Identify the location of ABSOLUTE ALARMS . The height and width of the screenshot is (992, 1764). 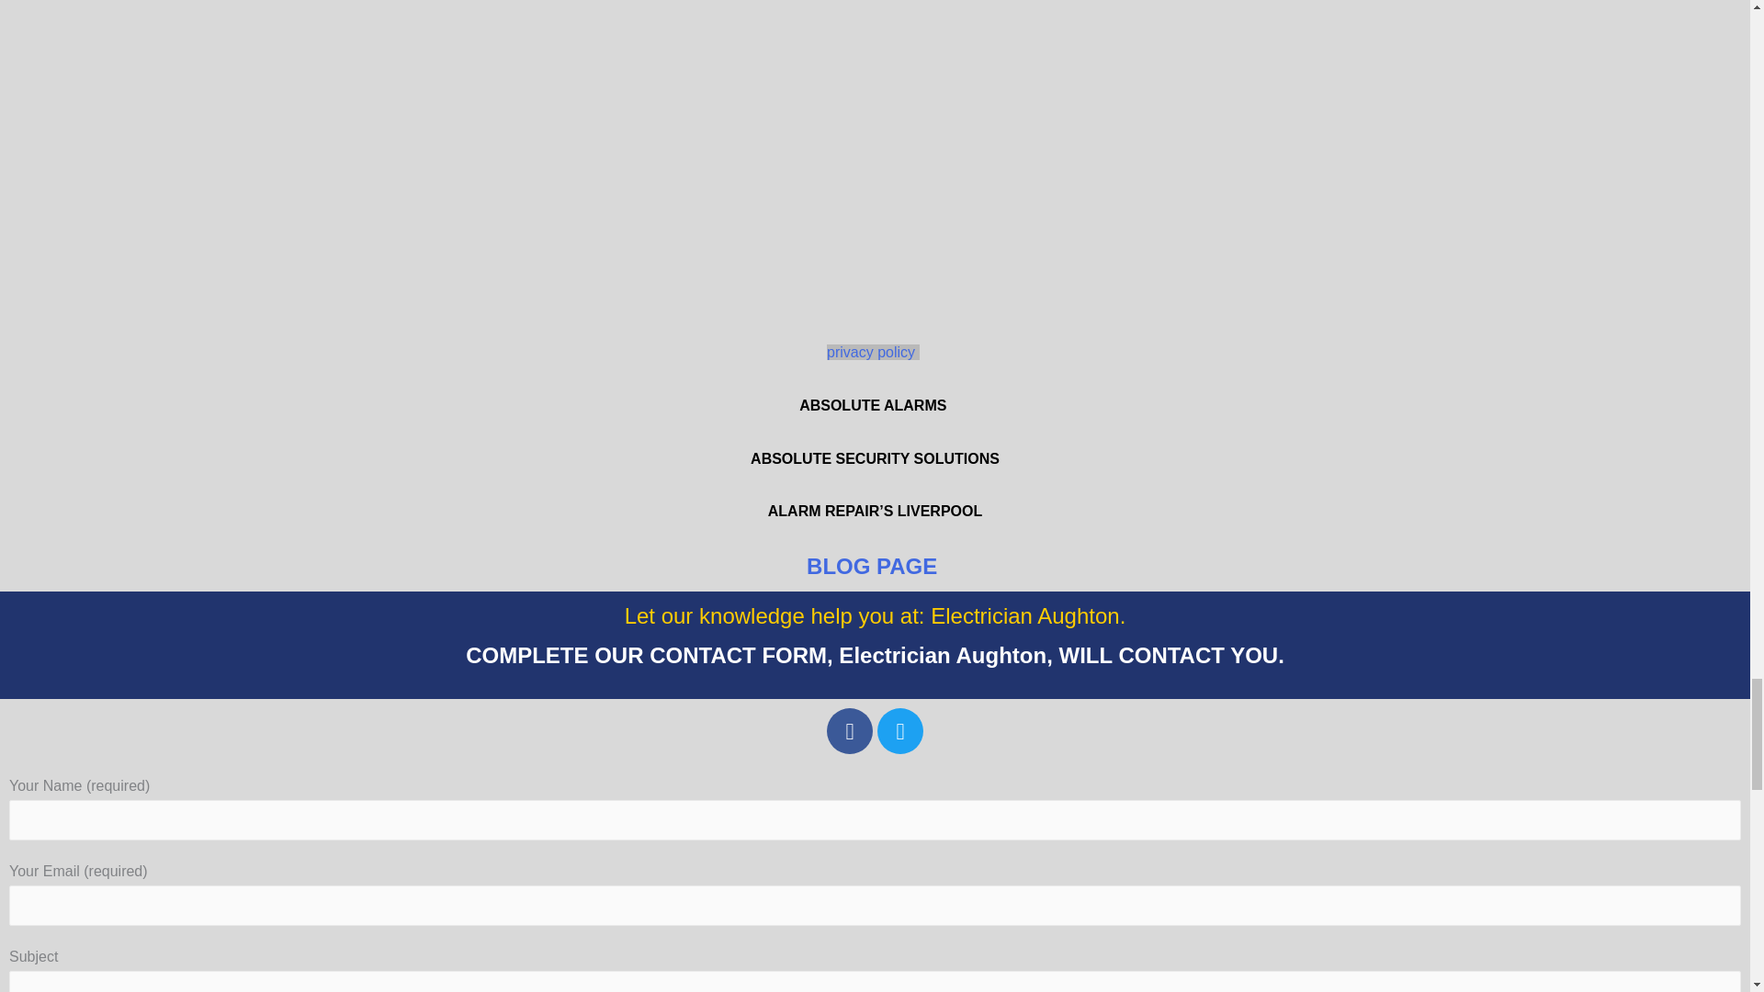
(875, 406).